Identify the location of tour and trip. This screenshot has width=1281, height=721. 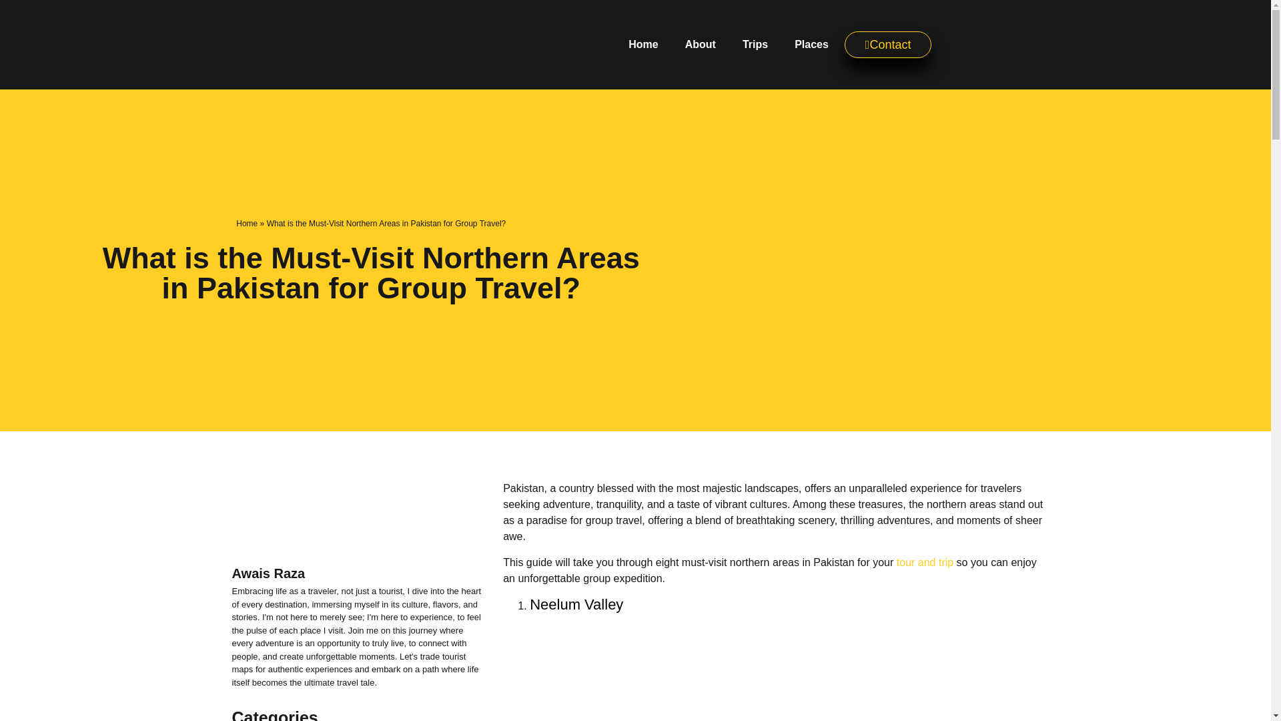
(925, 562).